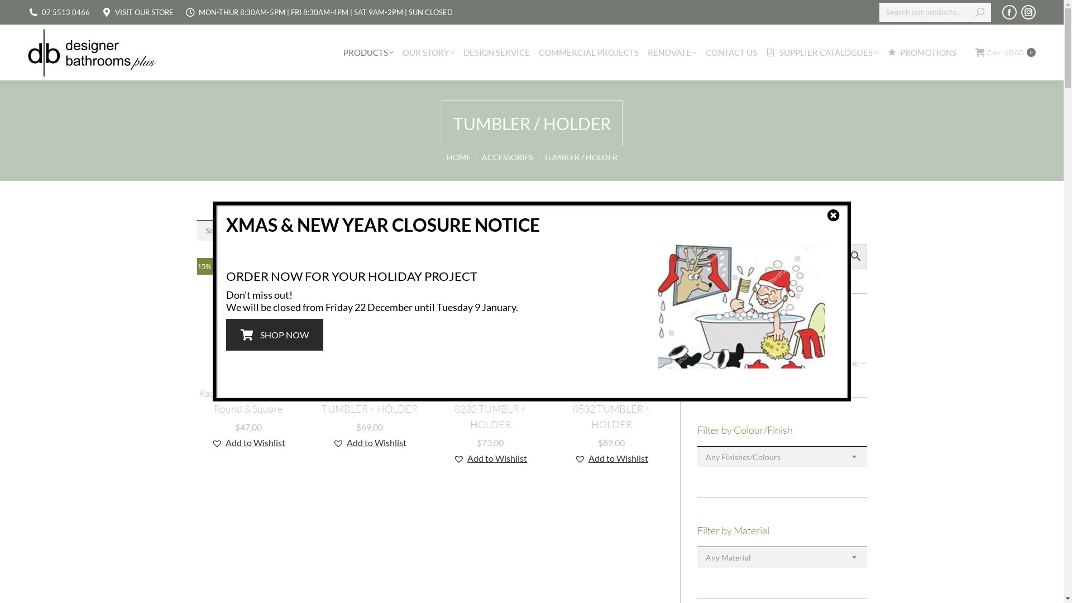 Image resolution: width=1072 pixels, height=603 pixels. What do you see at coordinates (497, 52) in the screenshot?
I see `DESIGN SERVICE` at bounding box center [497, 52].